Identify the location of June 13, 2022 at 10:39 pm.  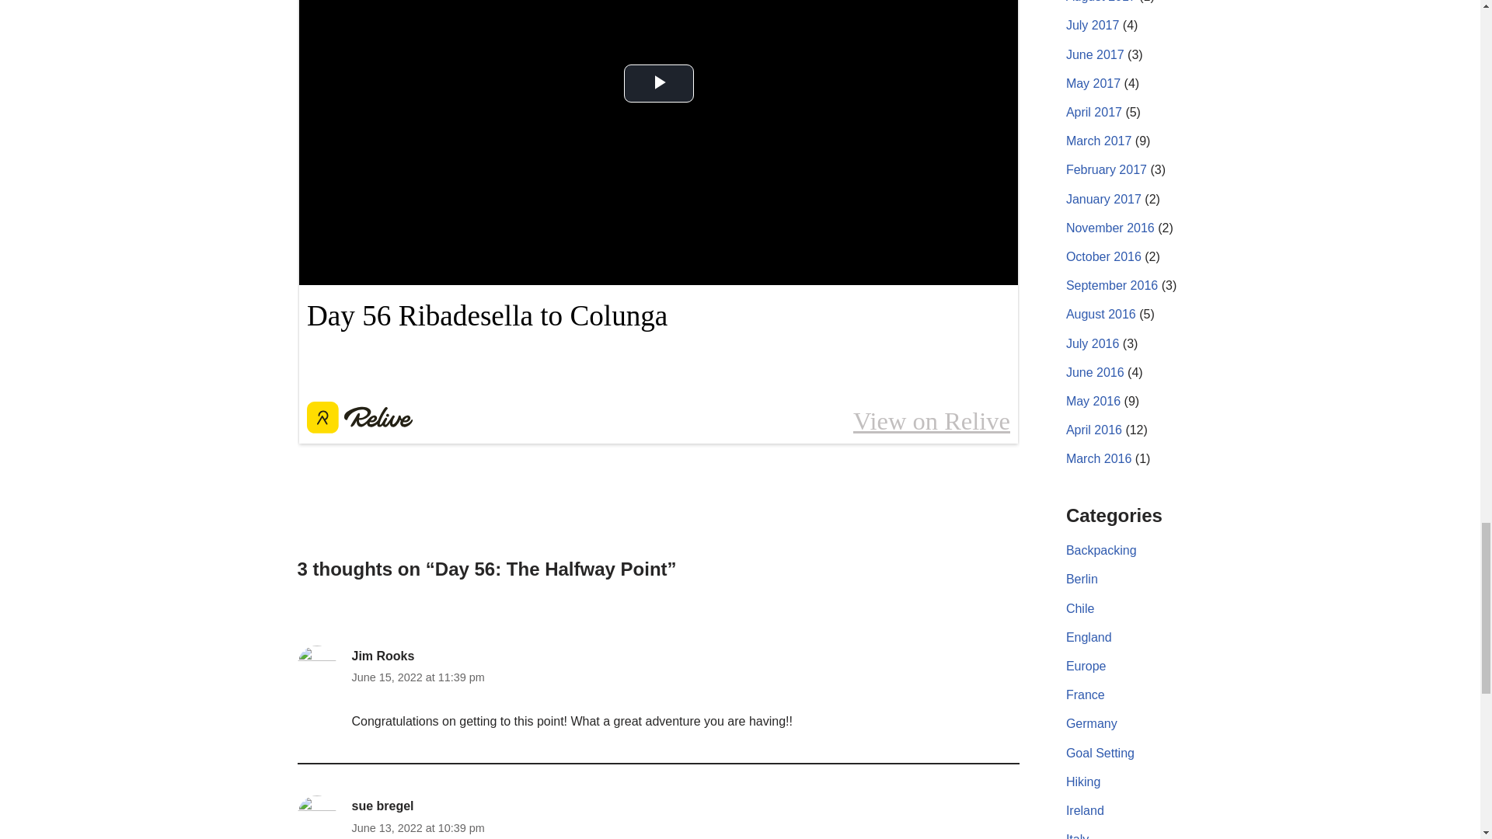
(417, 827).